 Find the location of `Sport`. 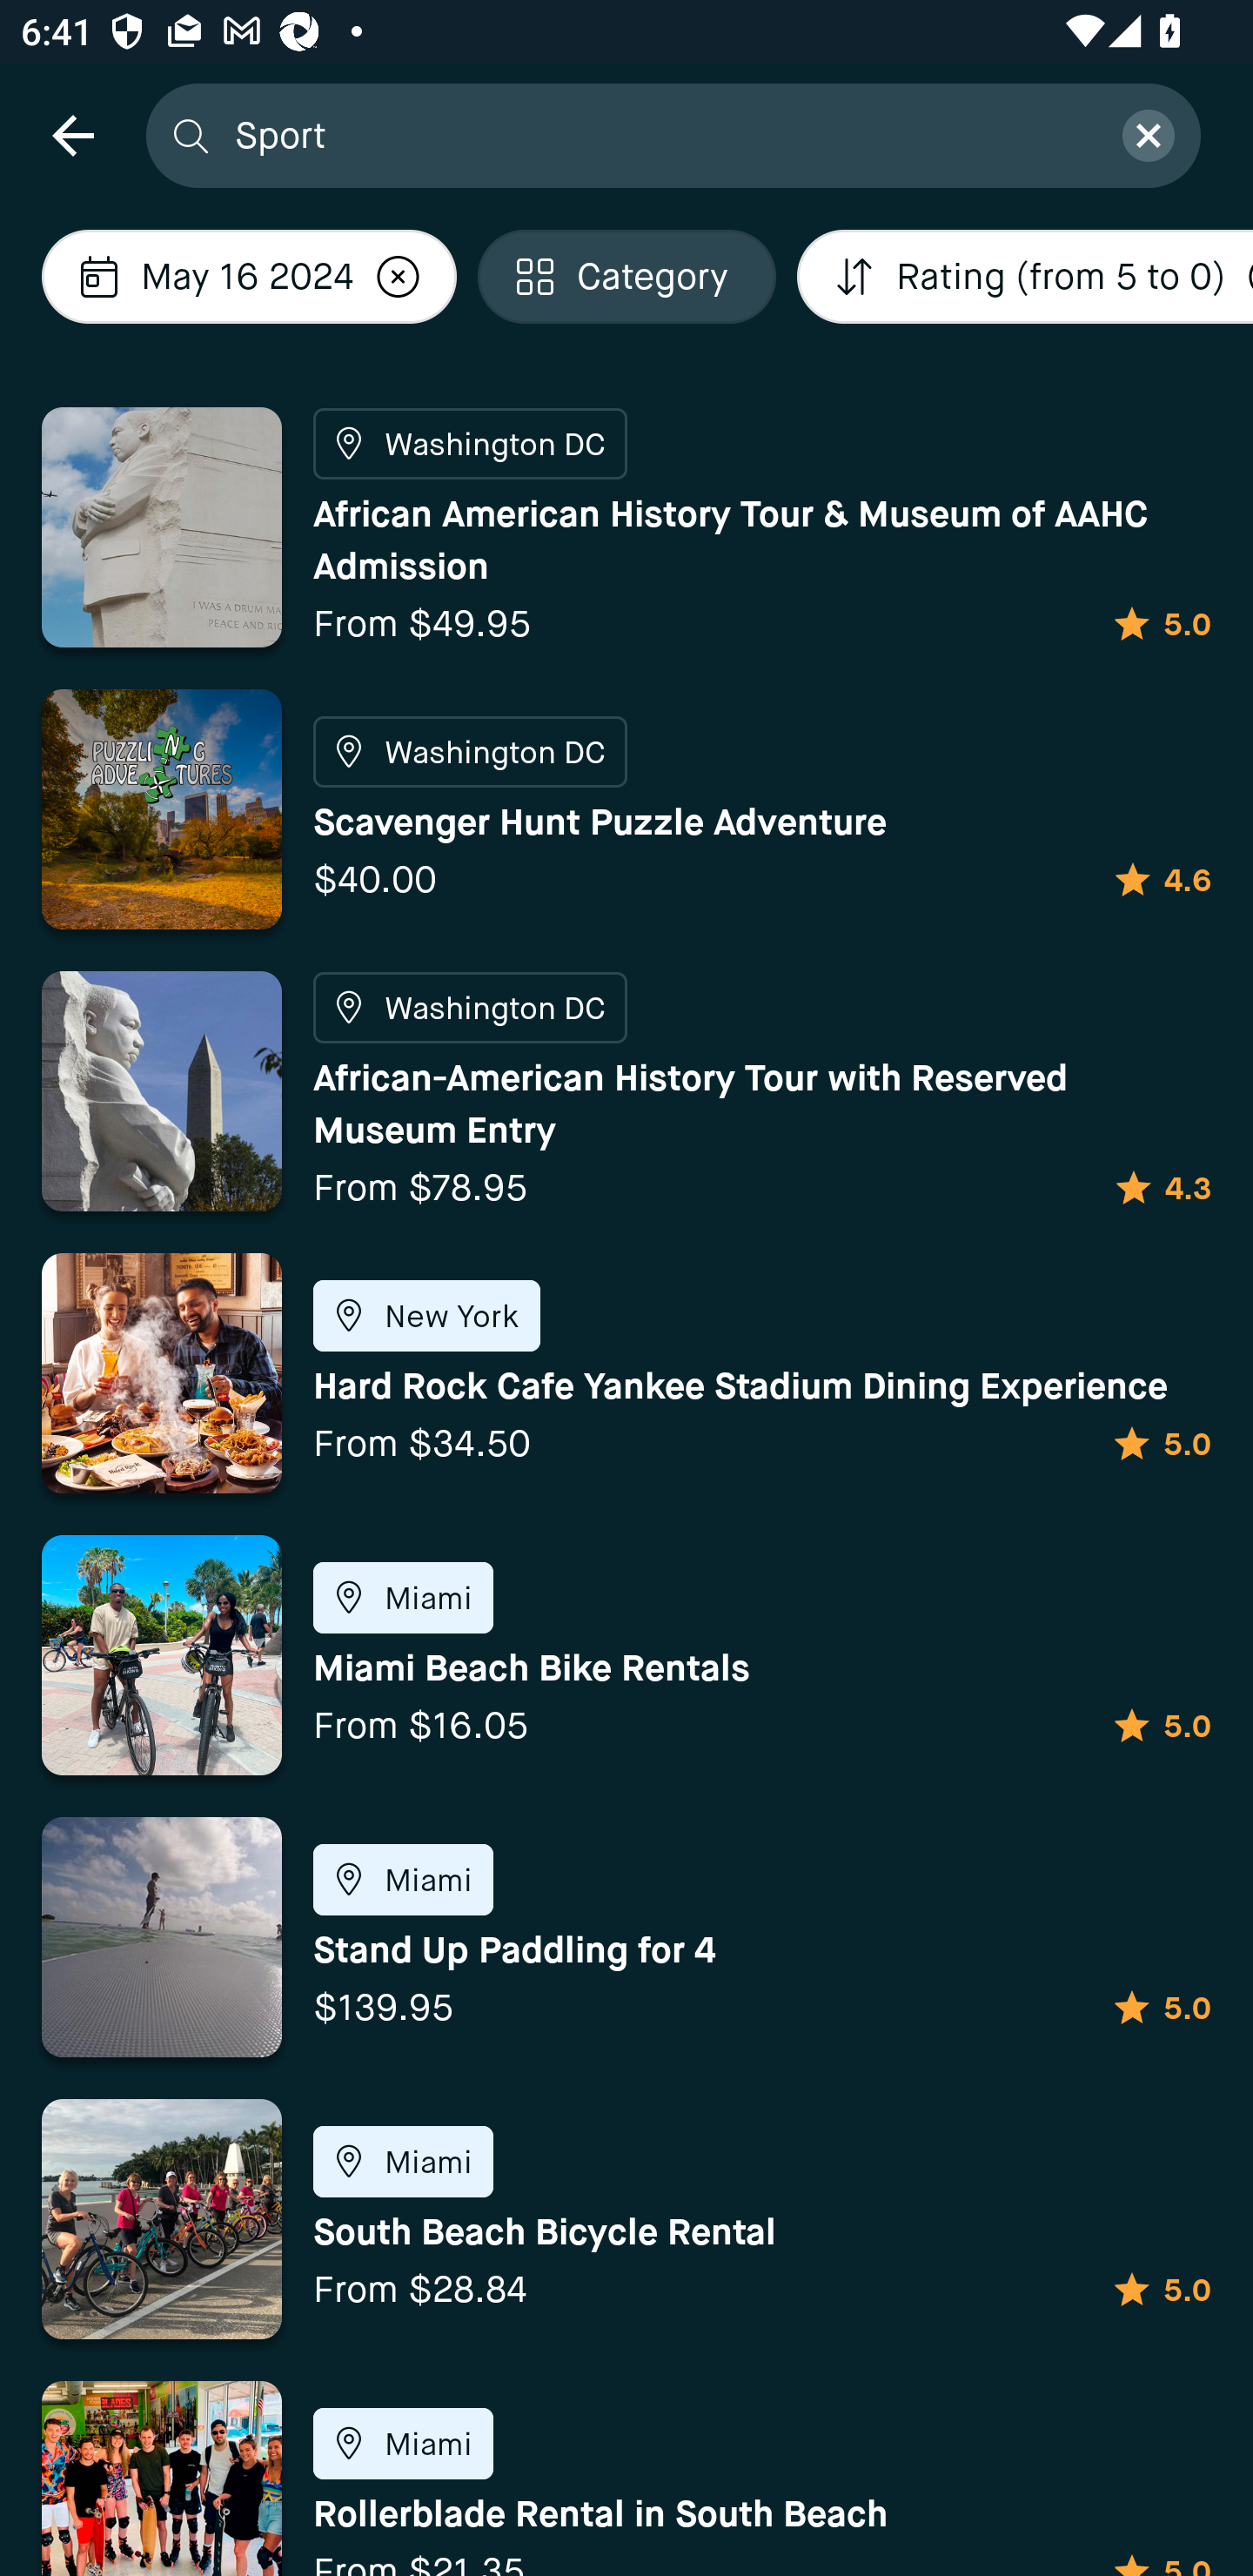

Sport is located at coordinates (660, 134).